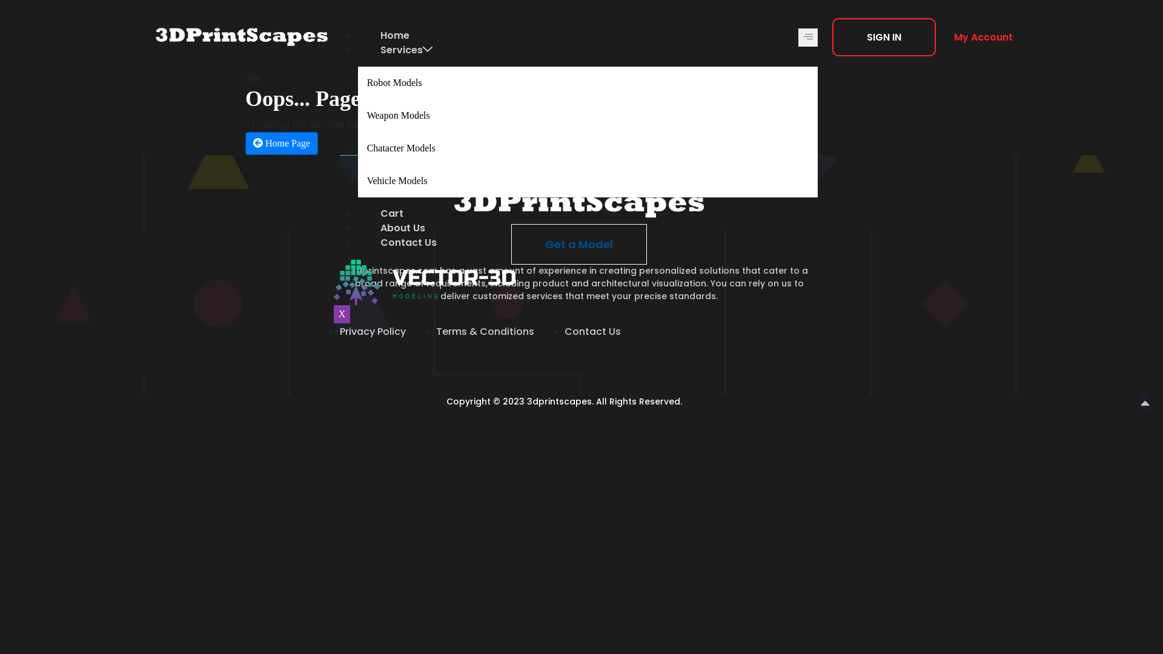 This screenshot has height=654, width=1163. I want to click on Get a Model, so click(579, 245).